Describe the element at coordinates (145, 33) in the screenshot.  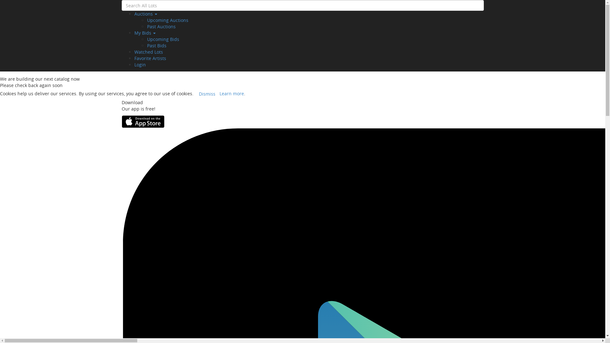
I see `My Bids` at that location.